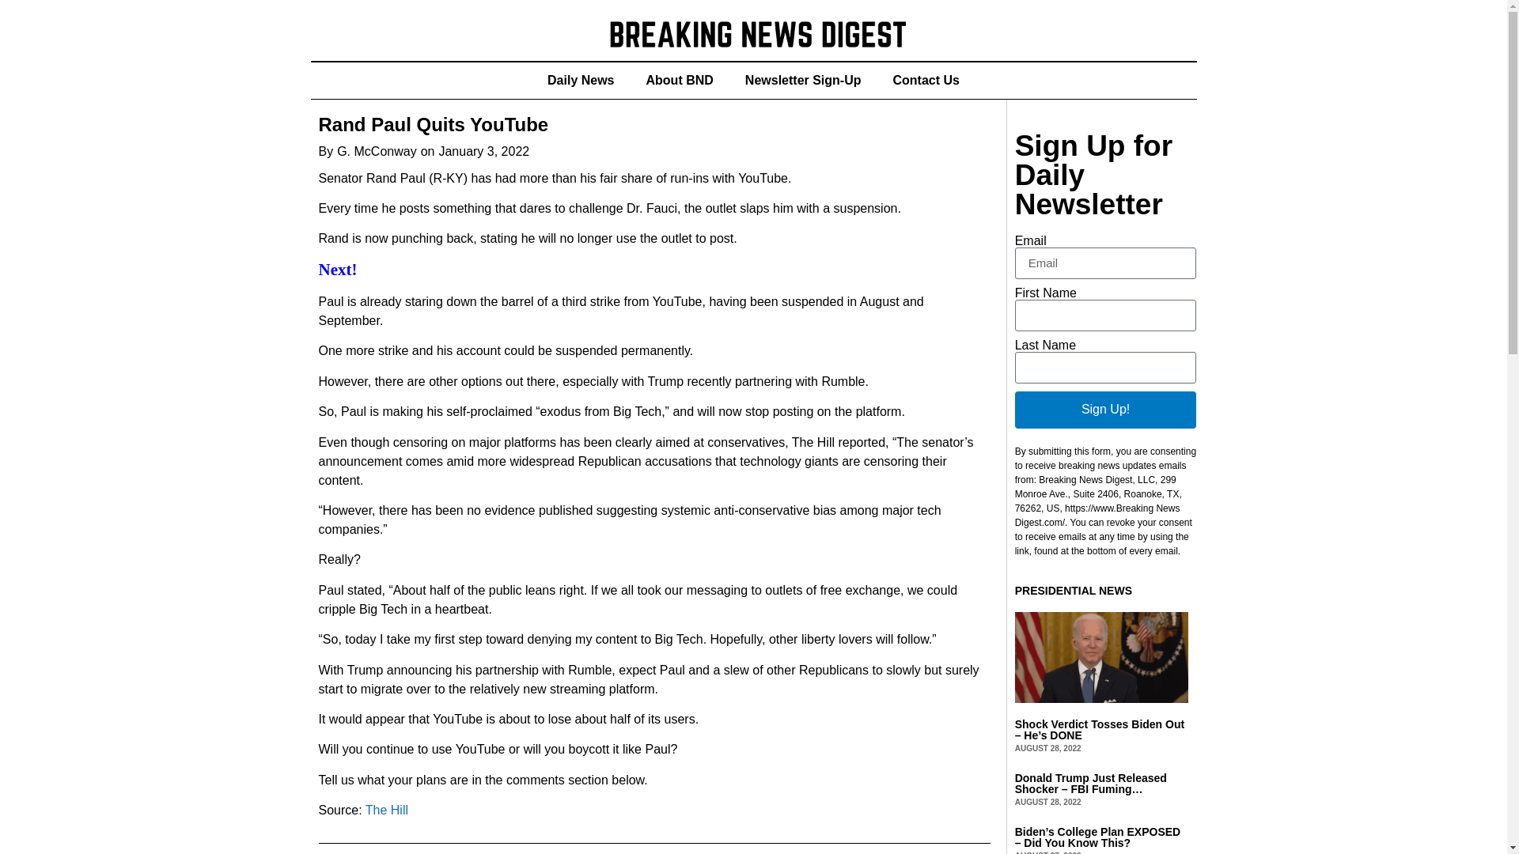 This screenshot has height=854, width=1519. What do you see at coordinates (1047, 802) in the screenshot?
I see `AUGUST 28, 2022` at bounding box center [1047, 802].